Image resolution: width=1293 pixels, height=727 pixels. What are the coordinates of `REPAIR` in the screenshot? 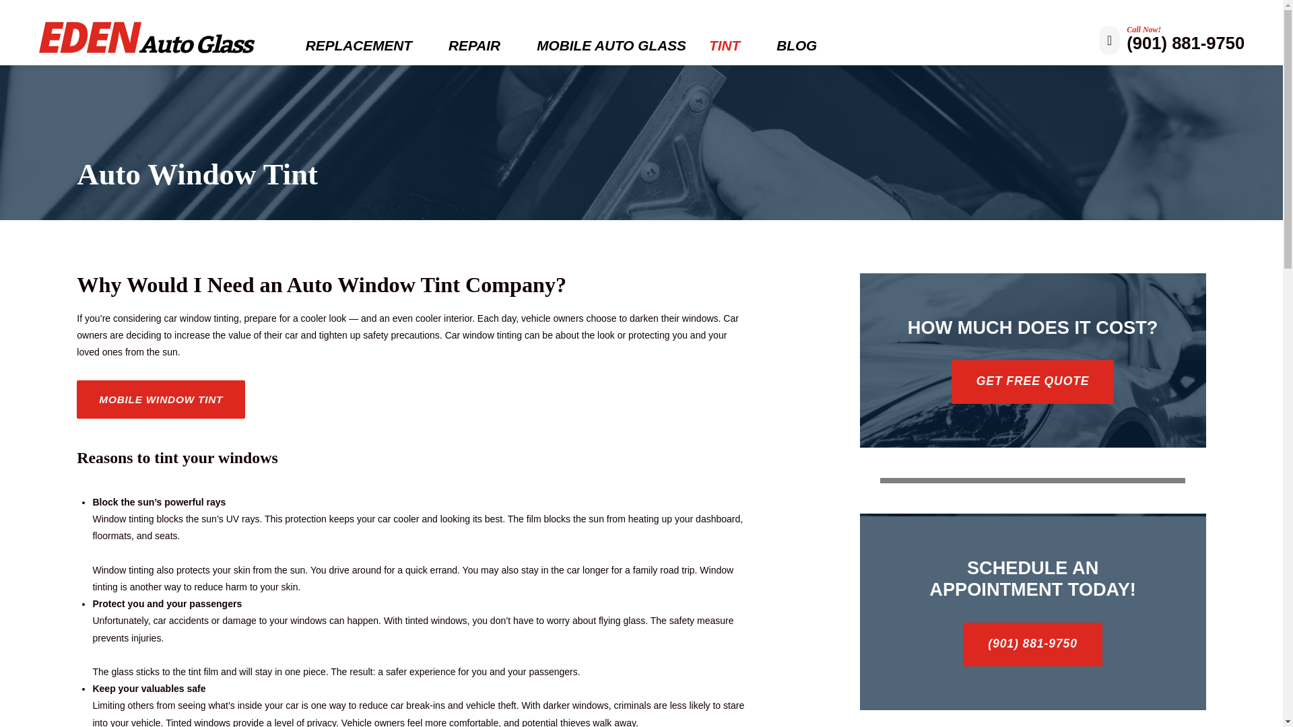 It's located at (481, 46).